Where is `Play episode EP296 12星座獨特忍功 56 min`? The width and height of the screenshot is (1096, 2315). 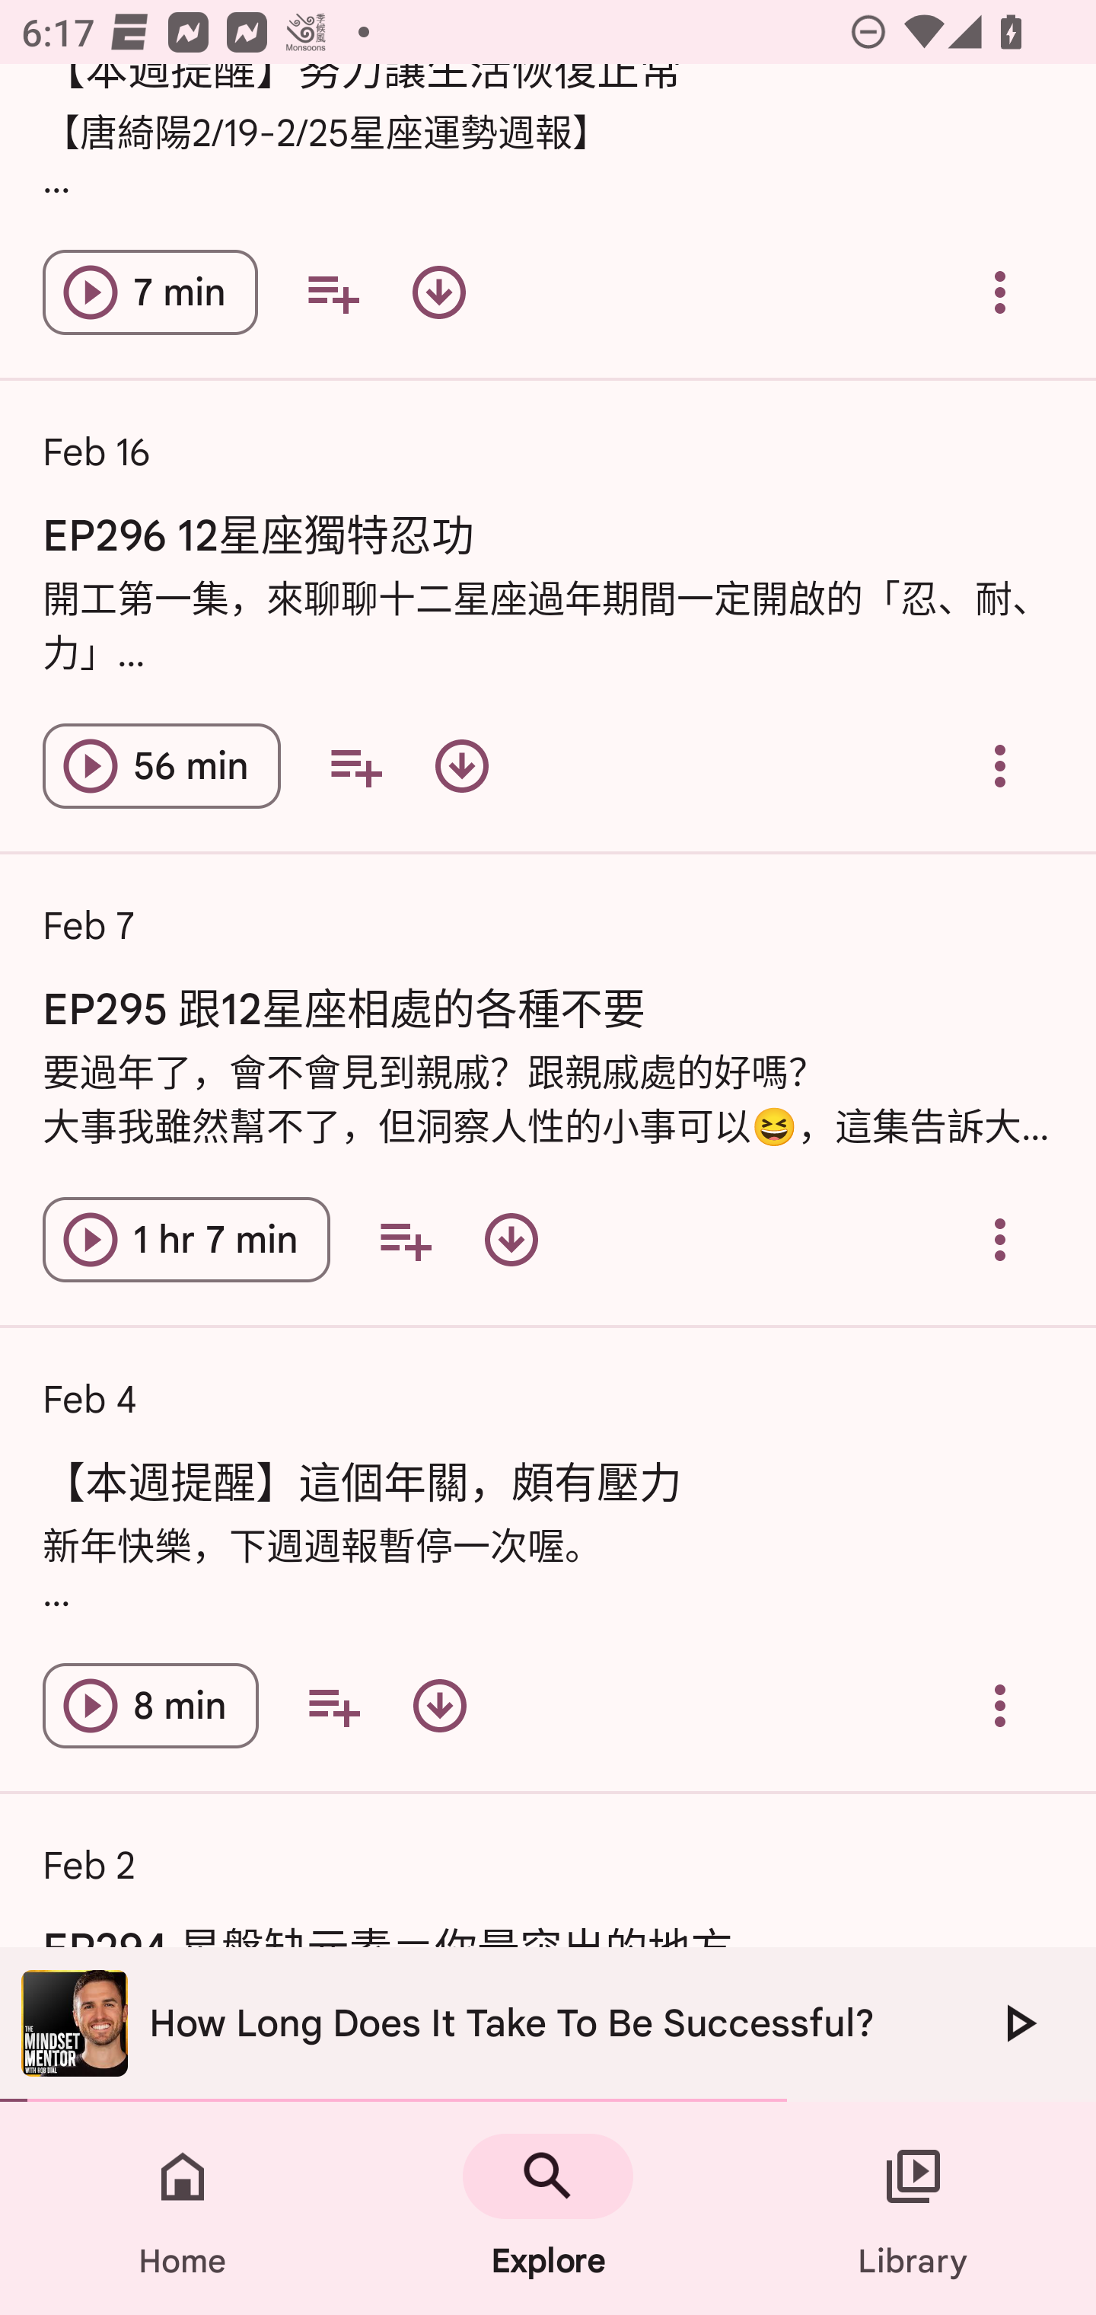 Play episode EP296 12星座獨特忍功 56 min is located at coordinates (161, 766).